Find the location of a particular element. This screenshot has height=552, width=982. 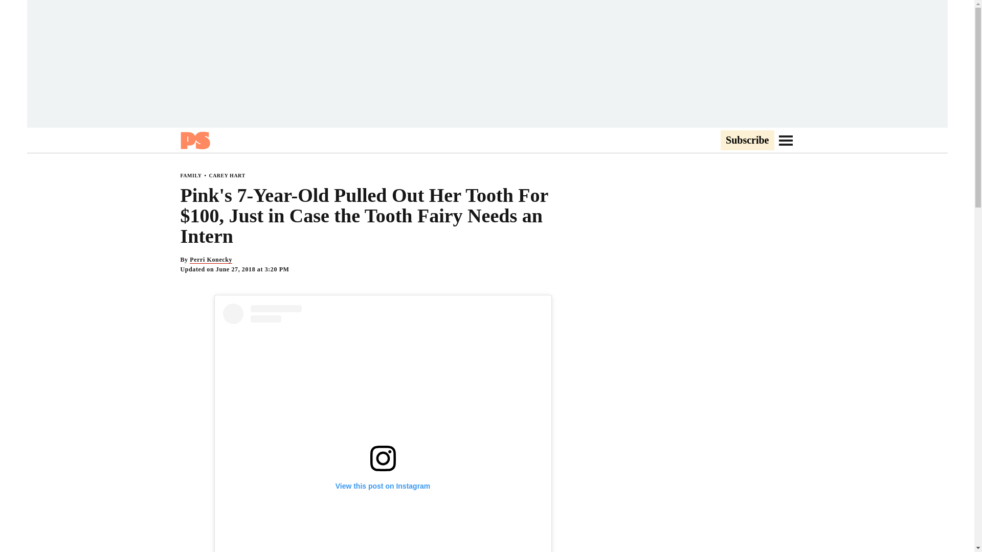

Popsugar is located at coordinates (194, 140).